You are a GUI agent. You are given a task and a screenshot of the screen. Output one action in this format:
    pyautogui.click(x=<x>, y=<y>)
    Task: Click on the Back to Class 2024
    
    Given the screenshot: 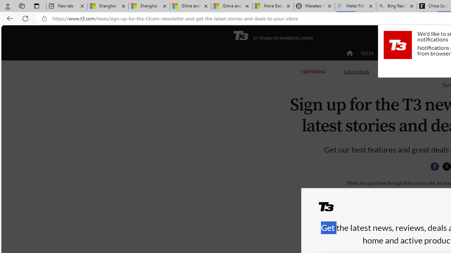 What is the action you would take?
    pyautogui.click(x=415, y=71)
    